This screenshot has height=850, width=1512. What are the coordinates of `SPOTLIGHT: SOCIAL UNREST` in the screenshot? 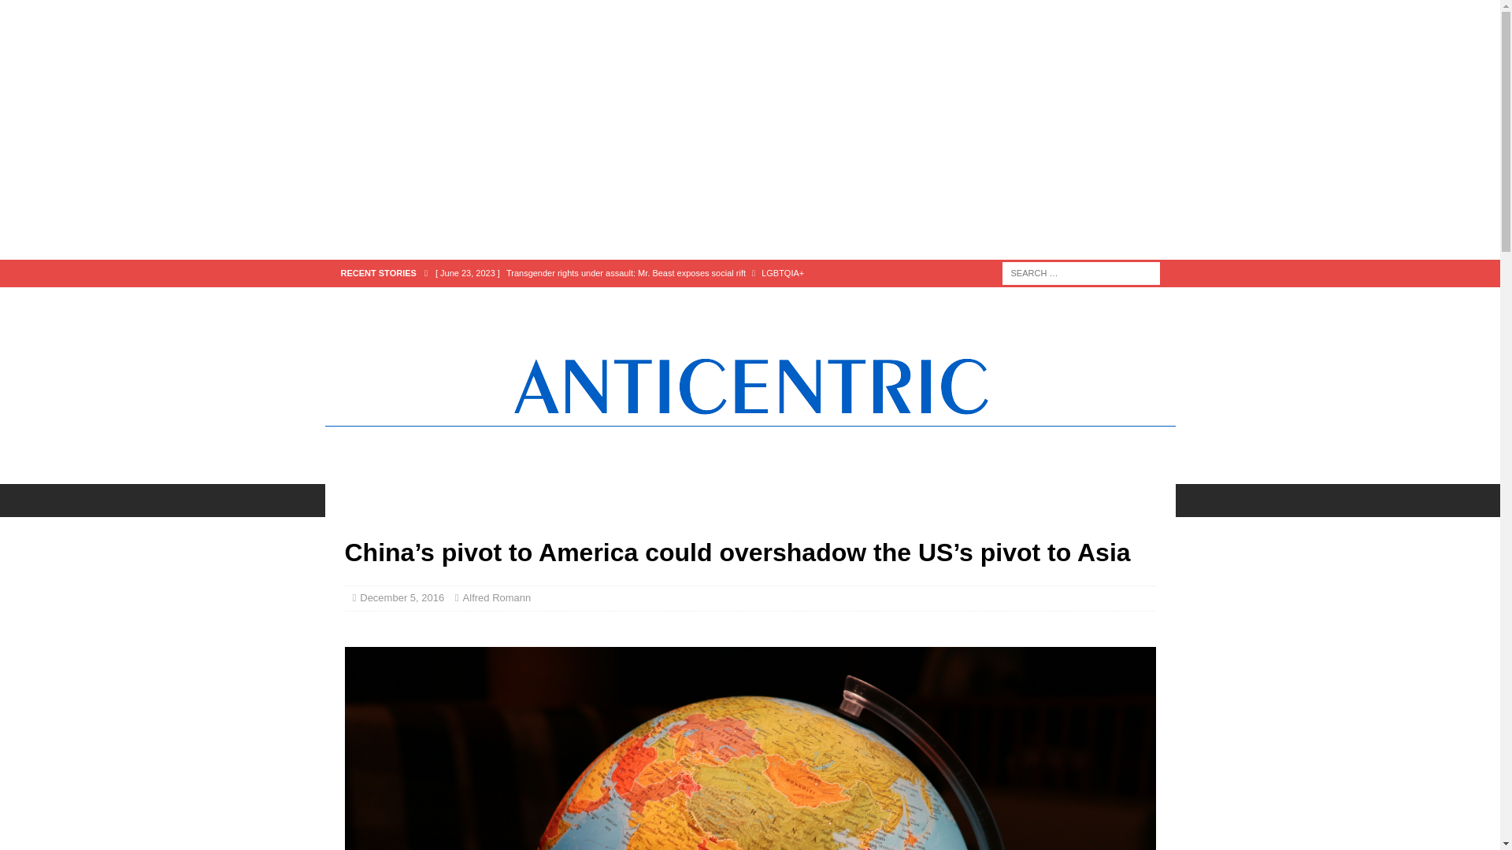 It's located at (869, 500).